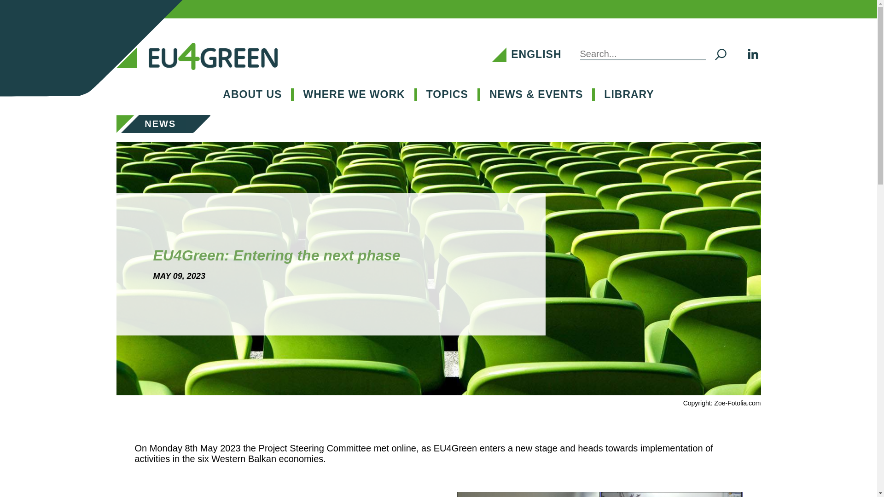 The height and width of the screenshot is (497, 884). I want to click on Enter text to search the website, so click(662, 54).